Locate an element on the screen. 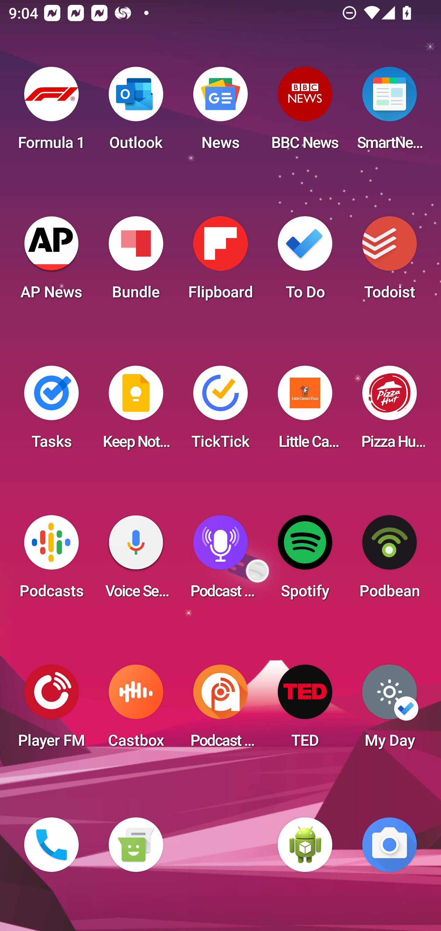 The width and height of the screenshot is (441, 931). Podcasts is located at coordinates (51, 560).